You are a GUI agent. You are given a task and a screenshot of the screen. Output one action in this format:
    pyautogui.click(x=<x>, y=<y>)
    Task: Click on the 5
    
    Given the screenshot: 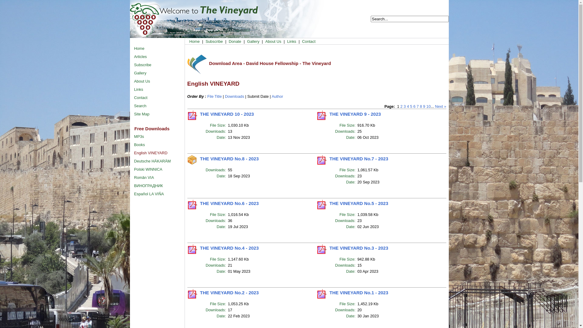 What is the action you would take?
    pyautogui.click(x=411, y=106)
    